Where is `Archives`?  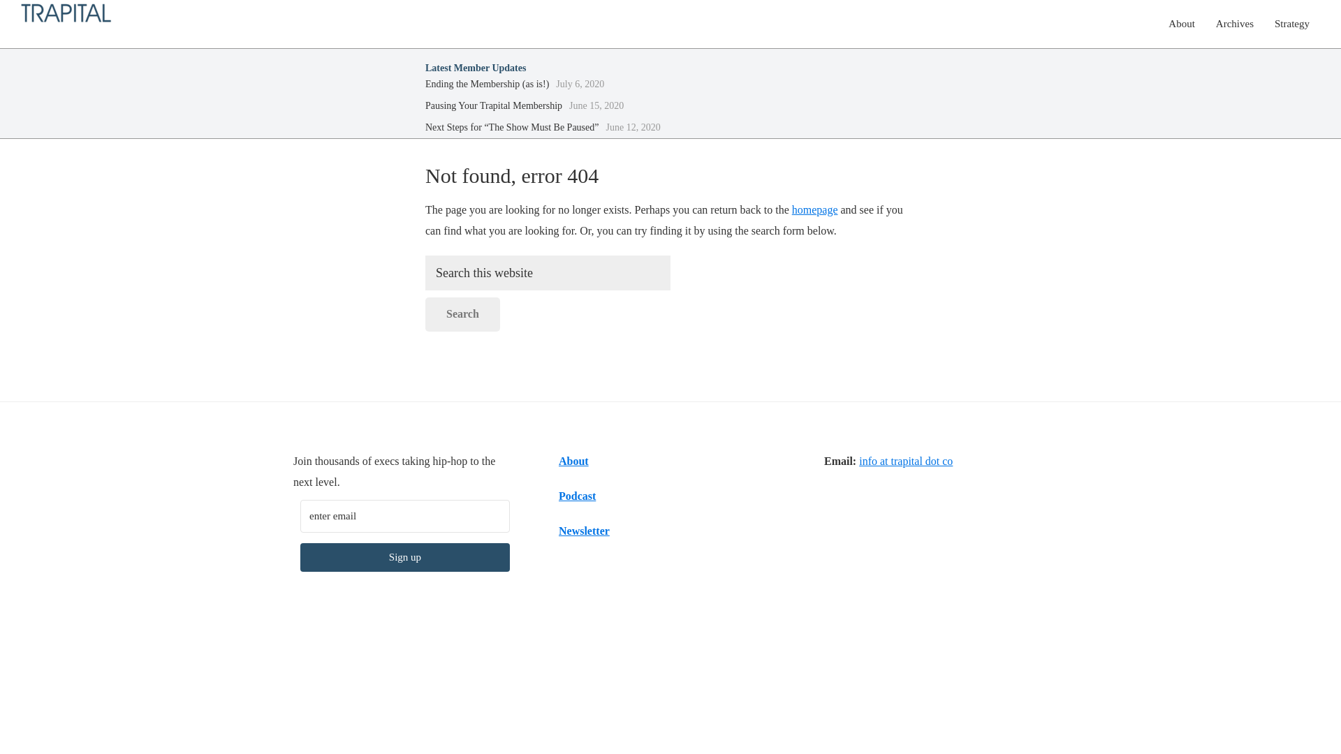 Archives is located at coordinates (1235, 24).